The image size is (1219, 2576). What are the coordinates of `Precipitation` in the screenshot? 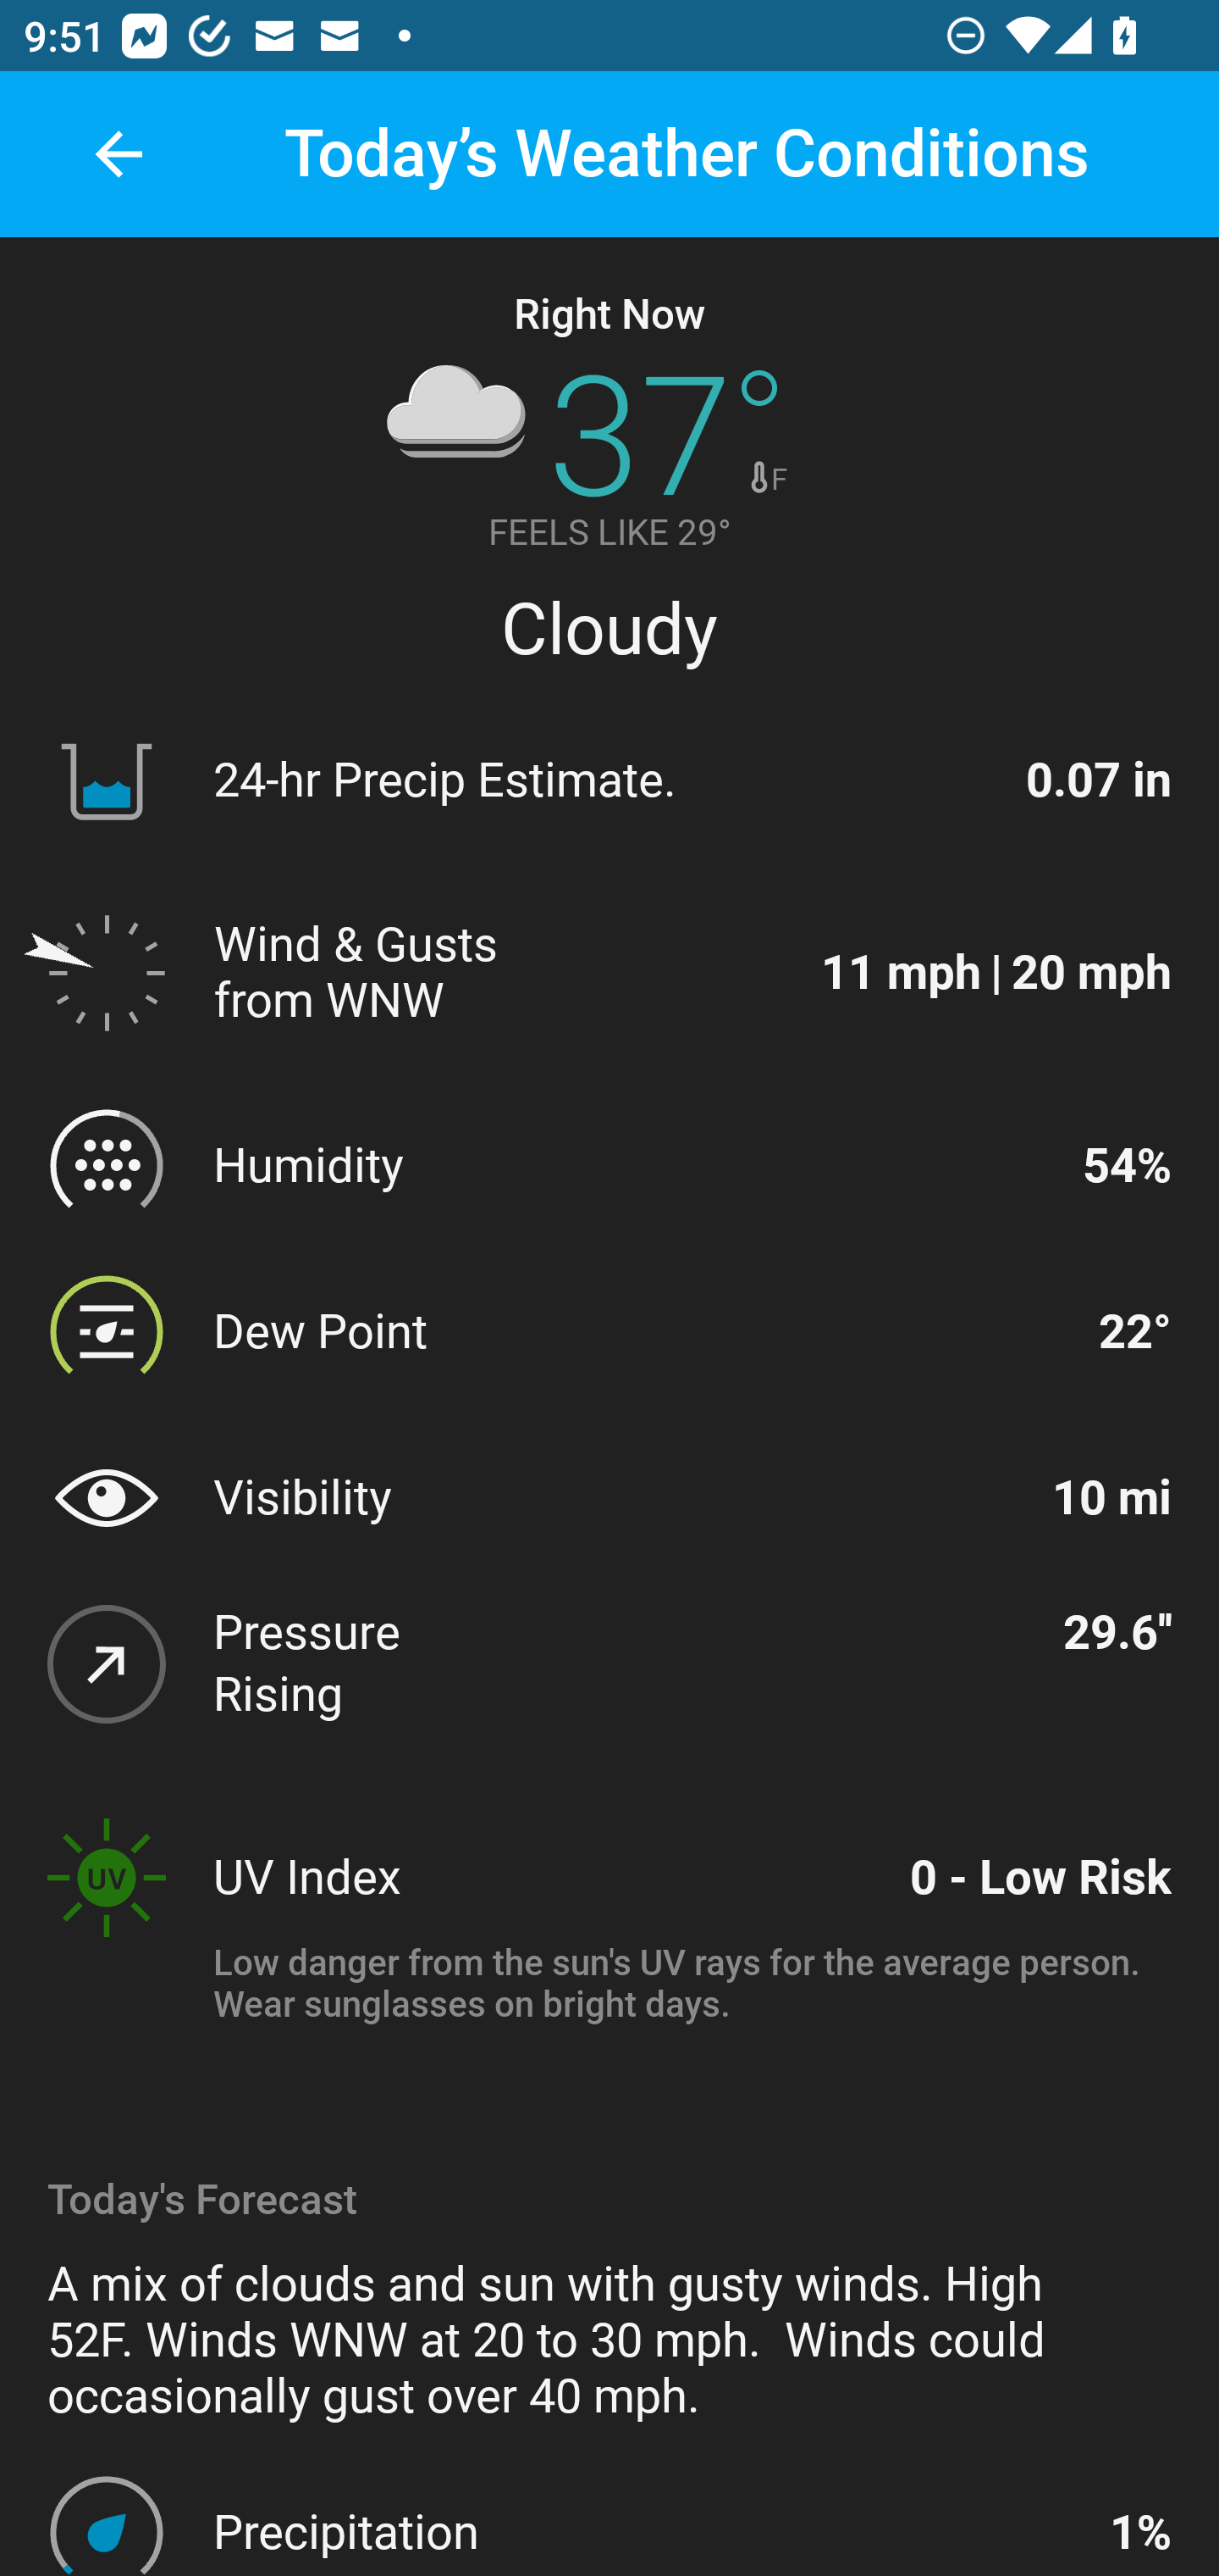 It's located at (646, 2532).